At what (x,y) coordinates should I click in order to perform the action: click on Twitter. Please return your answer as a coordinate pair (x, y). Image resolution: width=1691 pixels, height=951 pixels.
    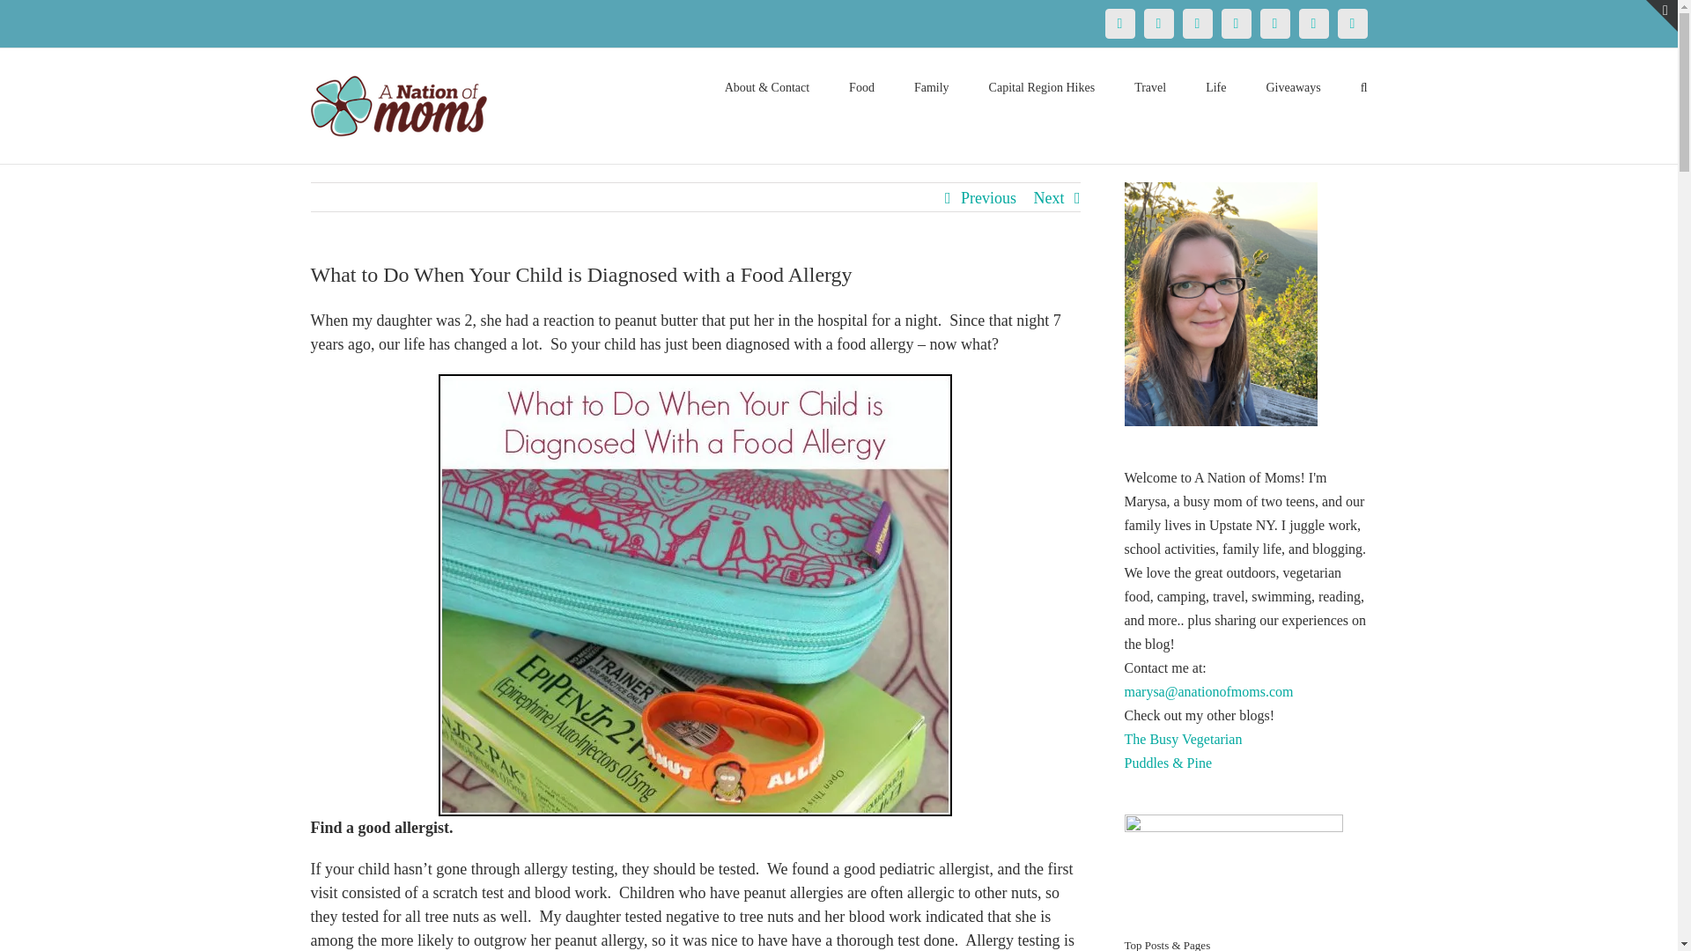
    Looking at the image, I should click on (1157, 23).